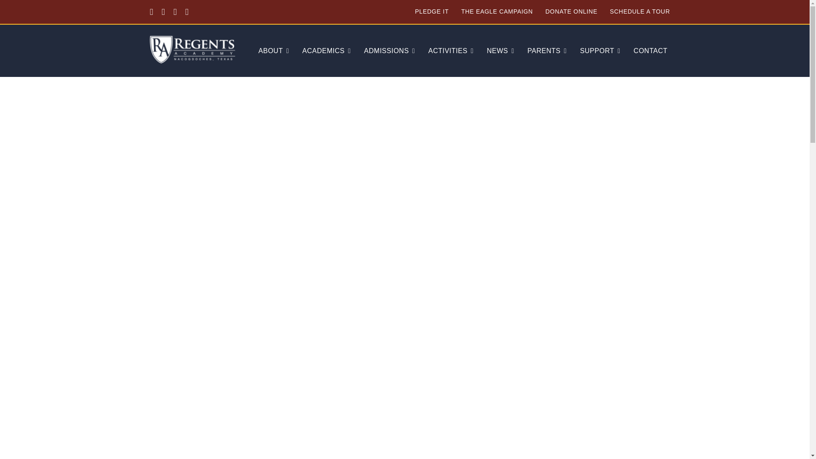 This screenshot has width=816, height=459. What do you see at coordinates (389, 51) in the screenshot?
I see `ADMISSIONS` at bounding box center [389, 51].